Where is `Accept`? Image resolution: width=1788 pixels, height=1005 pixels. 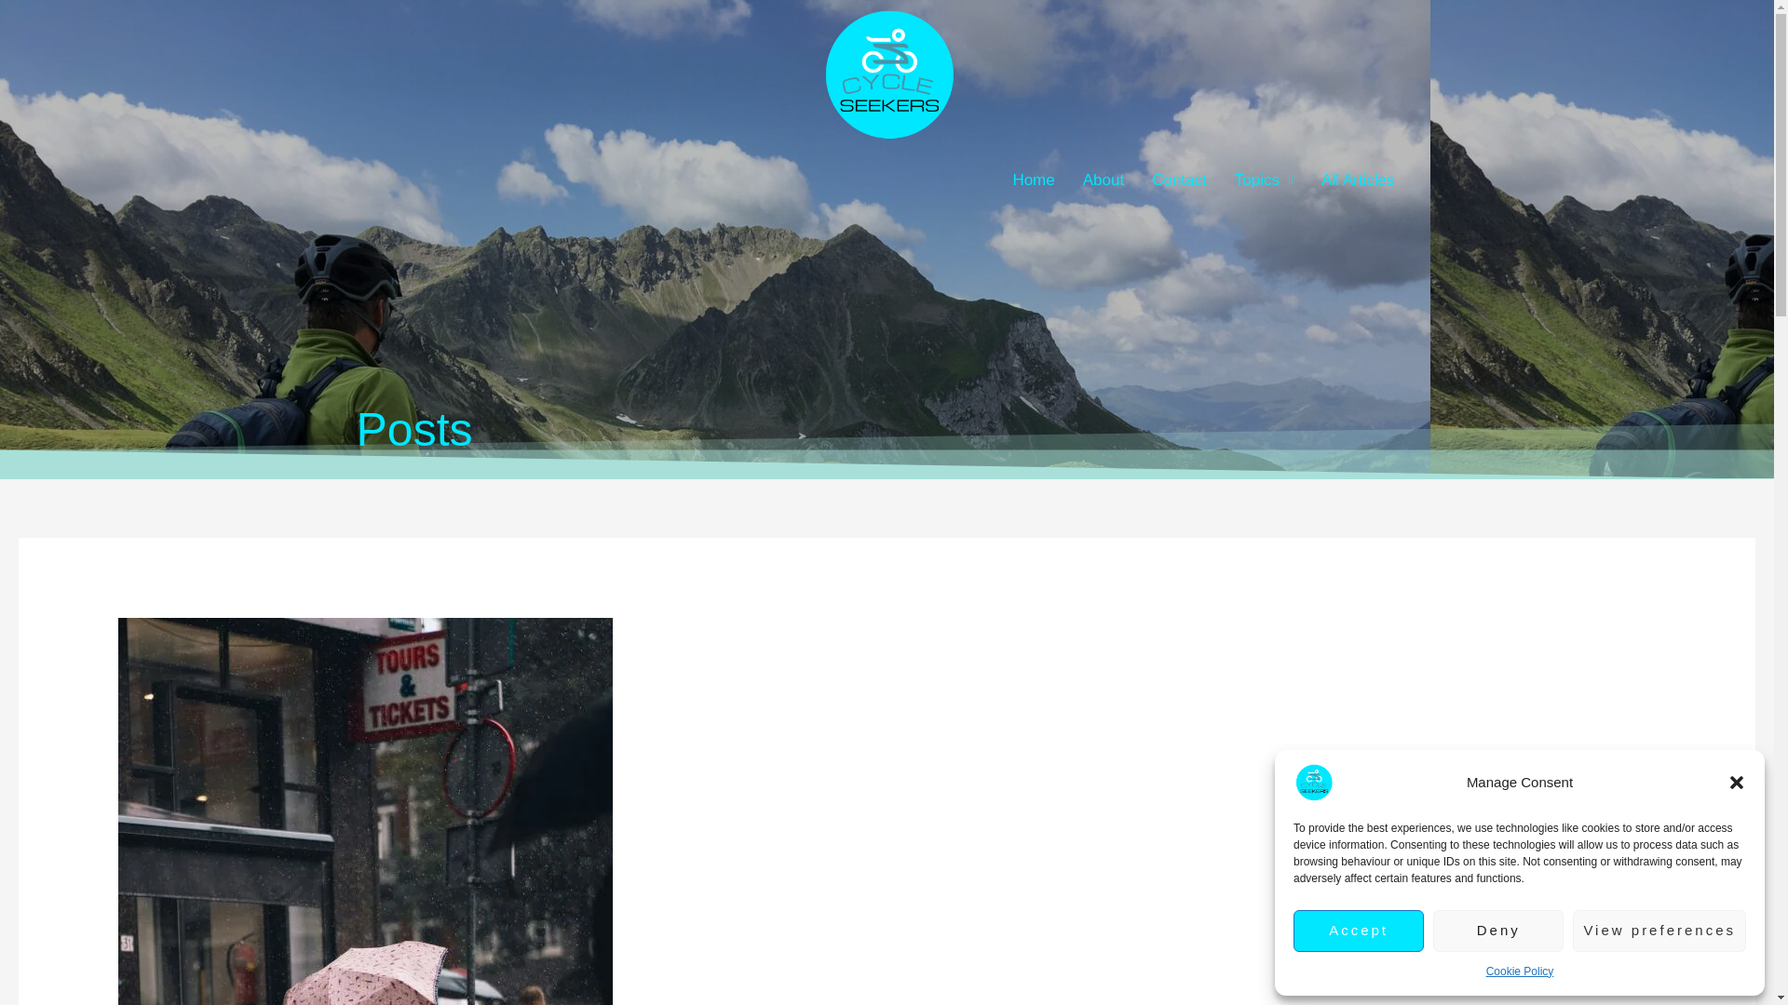 Accept is located at coordinates (1358, 931).